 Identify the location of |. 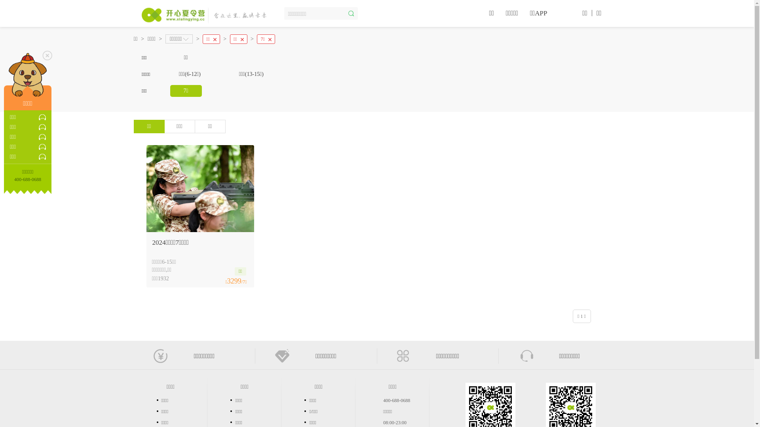
(592, 13).